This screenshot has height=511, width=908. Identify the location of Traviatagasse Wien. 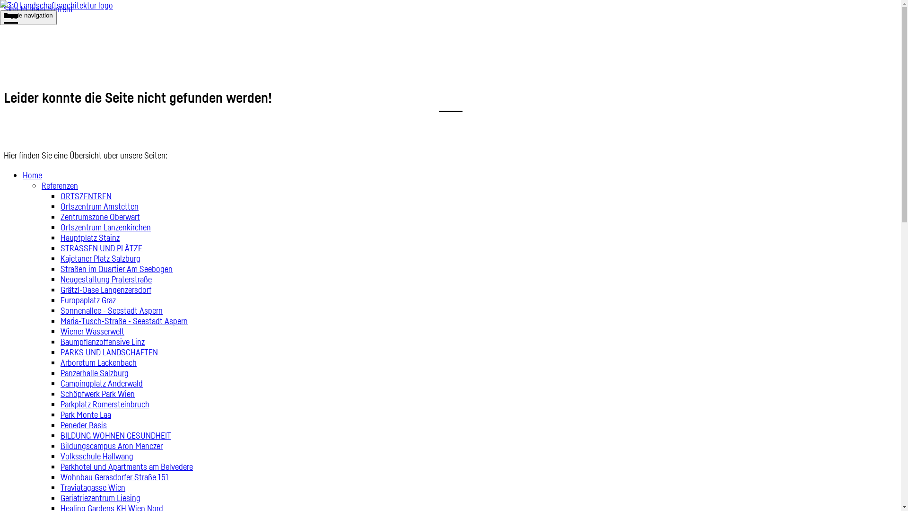
(93, 487).